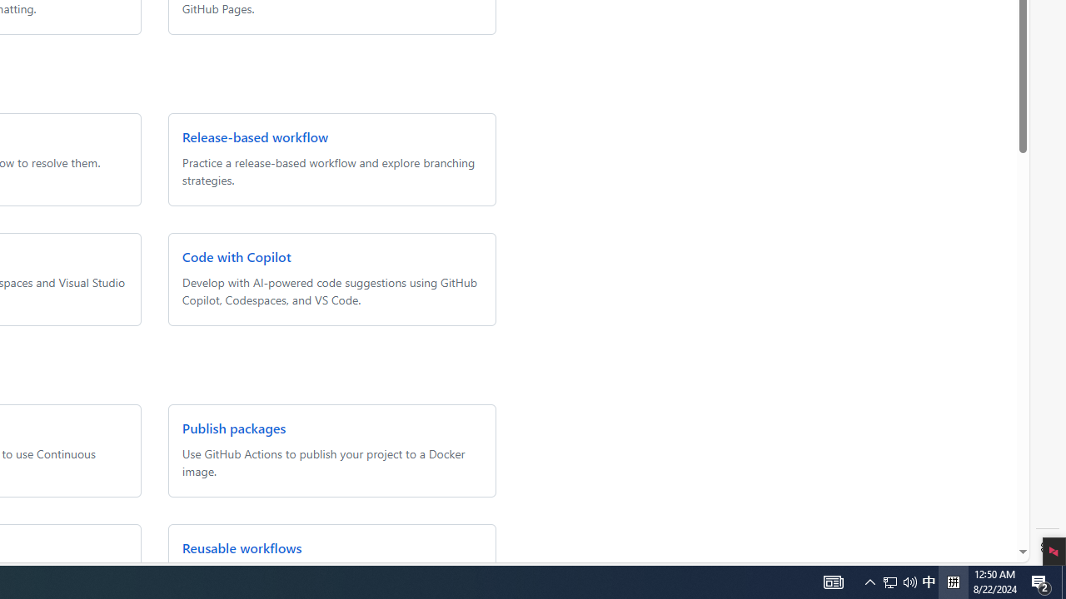 The width and height of the screenshot is (1066, 599). Describe the element at coordinates (255, 136) in the screenshot. I see `Release-based workflow` at that location.